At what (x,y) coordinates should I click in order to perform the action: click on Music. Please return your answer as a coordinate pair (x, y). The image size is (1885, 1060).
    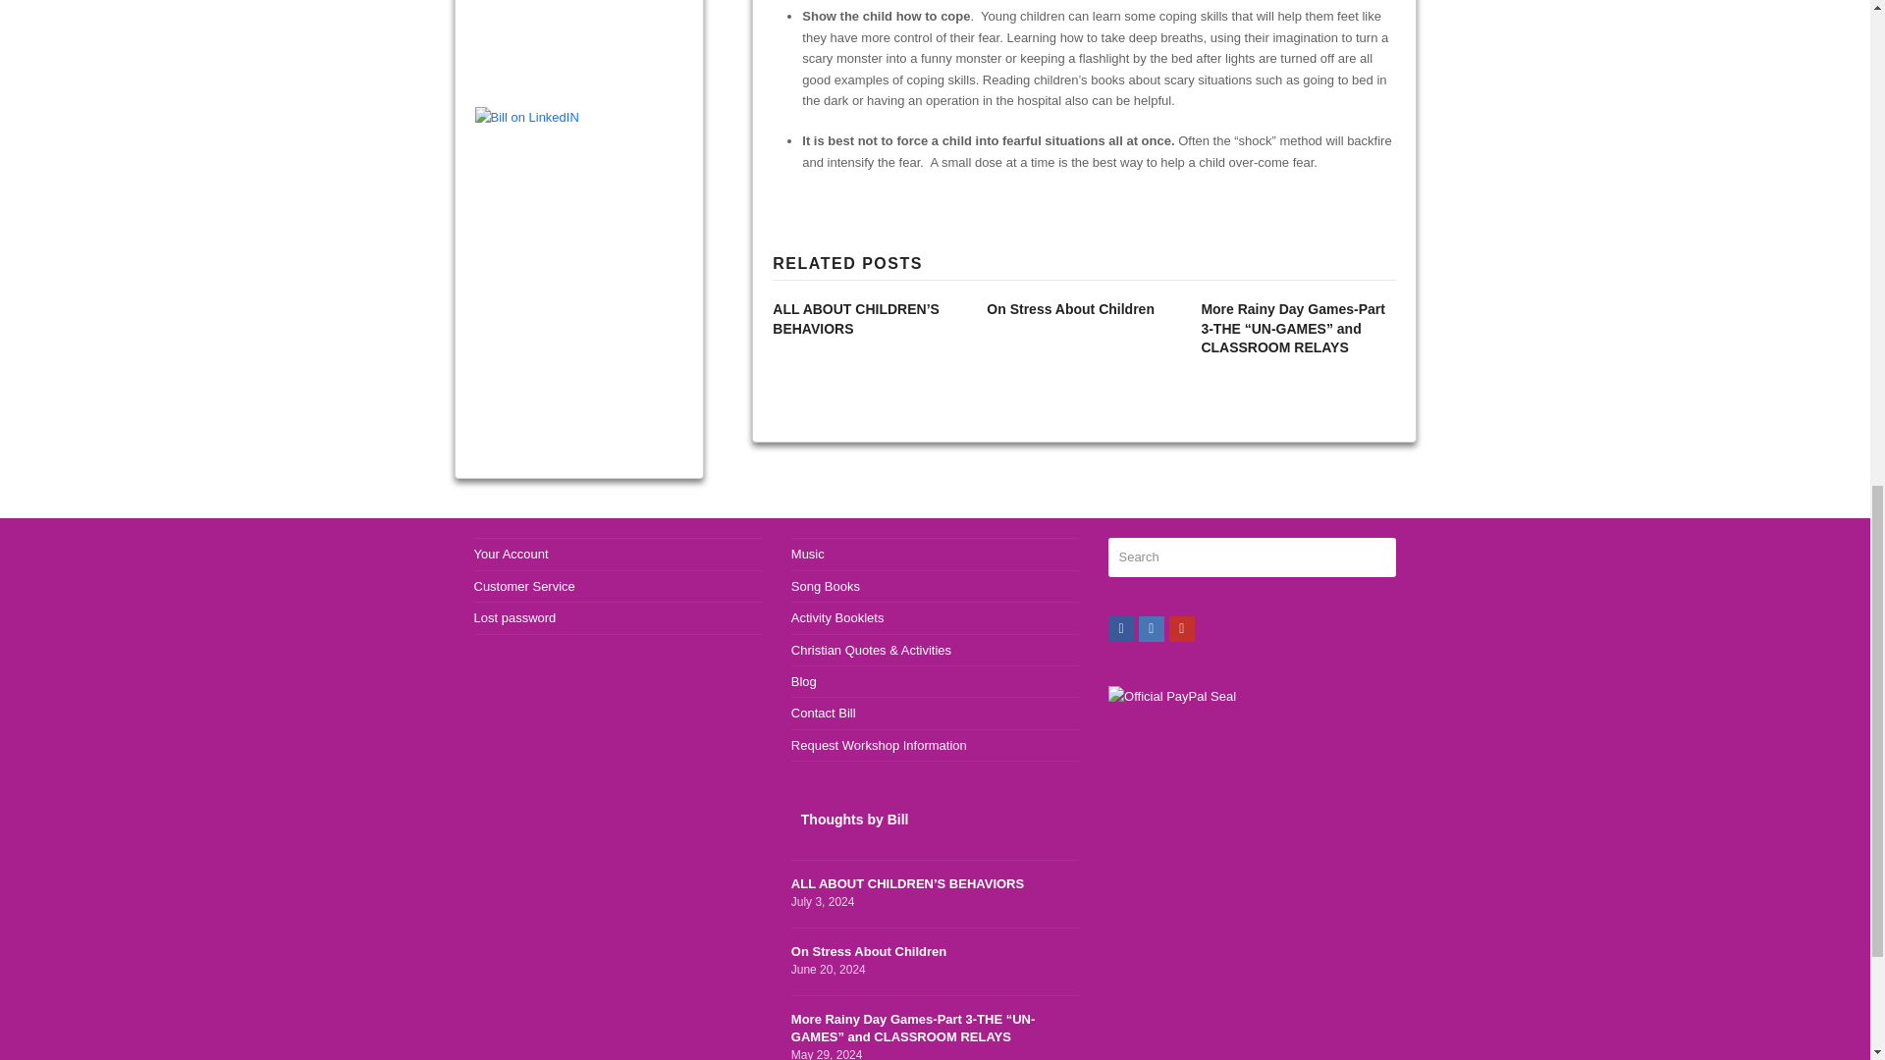
    Looking at the image, I should click on (808, 554).